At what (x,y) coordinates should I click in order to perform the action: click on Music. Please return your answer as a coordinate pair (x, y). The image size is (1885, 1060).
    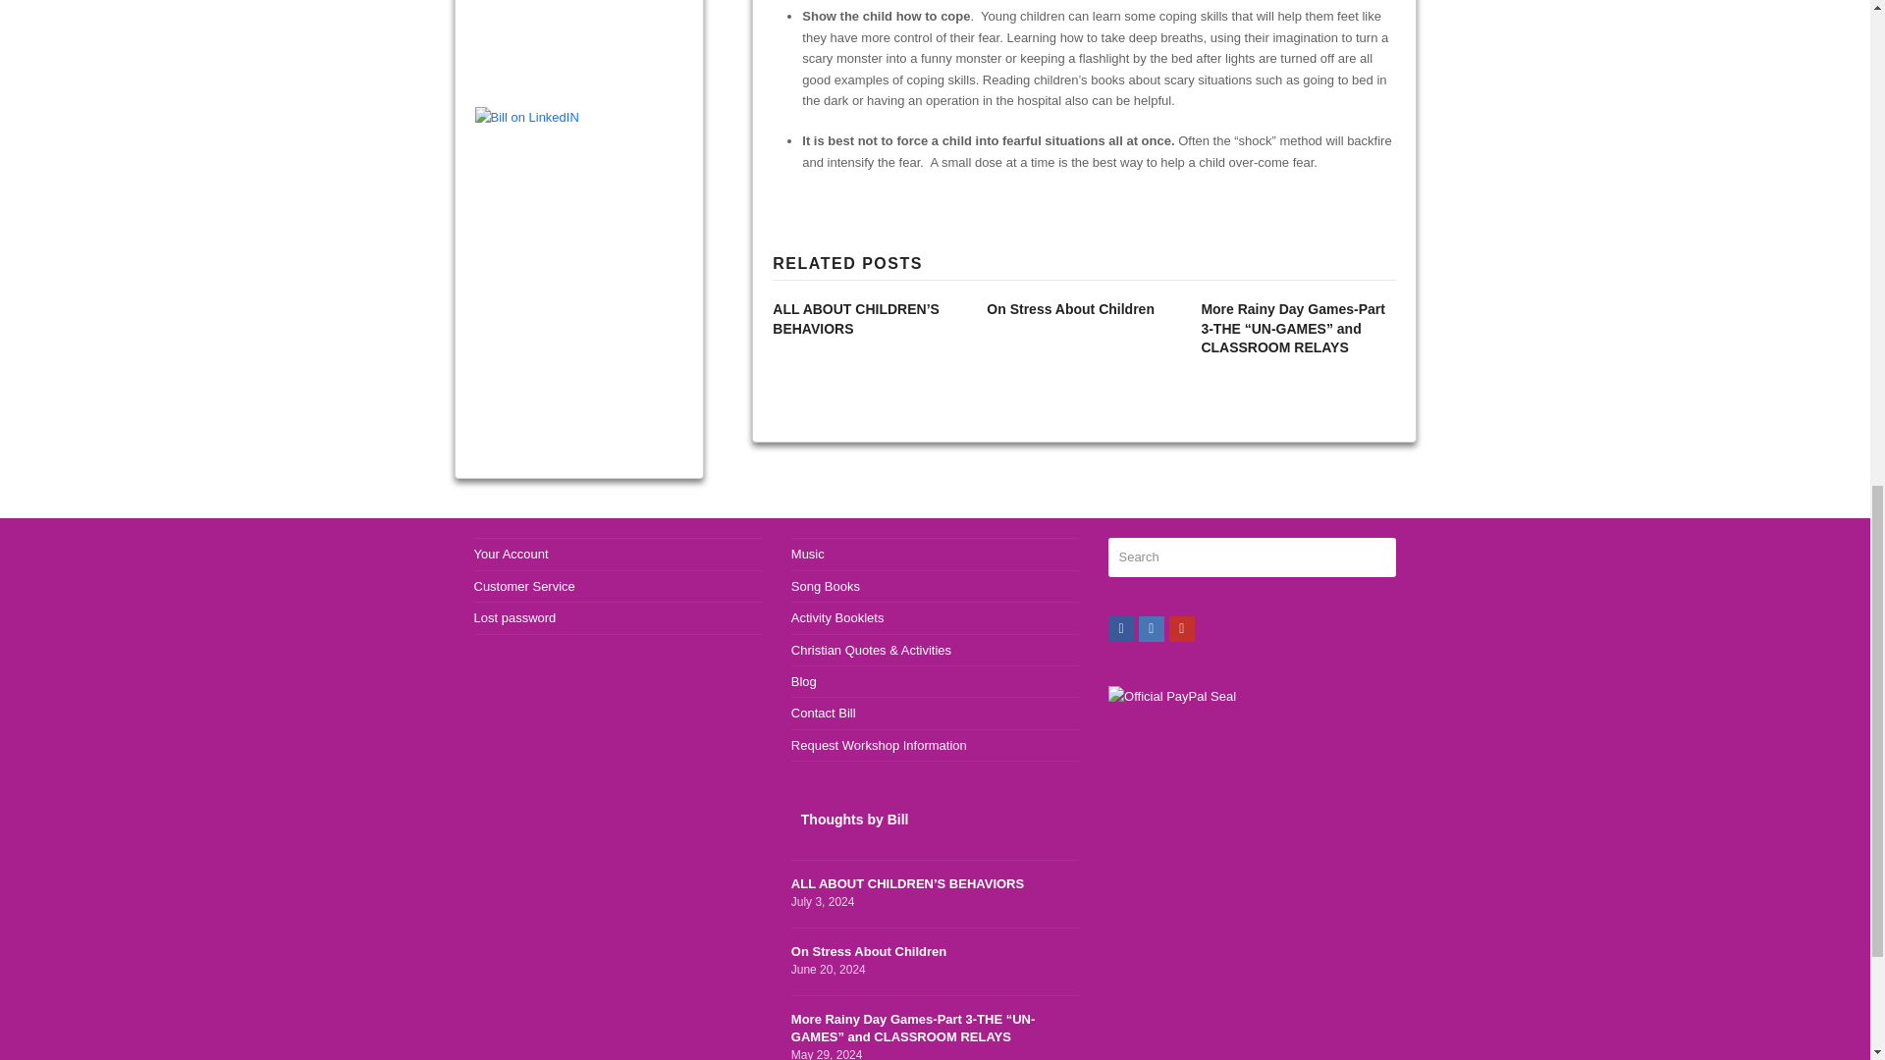
    Looking at the image, I should click on (808, 554).